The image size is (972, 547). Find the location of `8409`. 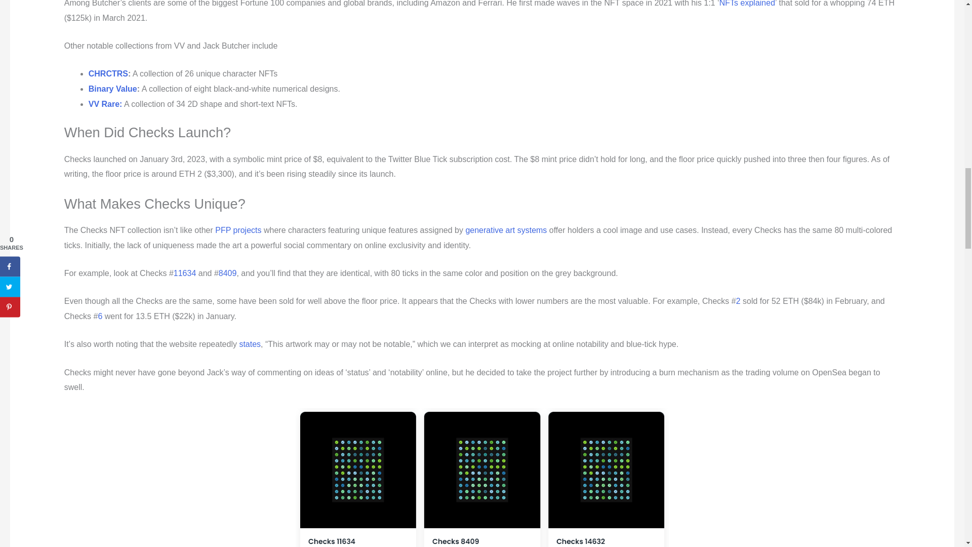

8409 is located at coordinates (228, 273).